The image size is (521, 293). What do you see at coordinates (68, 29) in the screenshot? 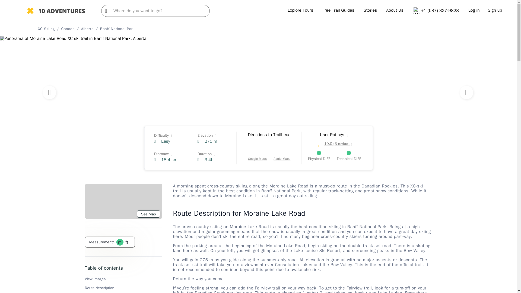
I see `Canada` at bounding box center [68, 29].